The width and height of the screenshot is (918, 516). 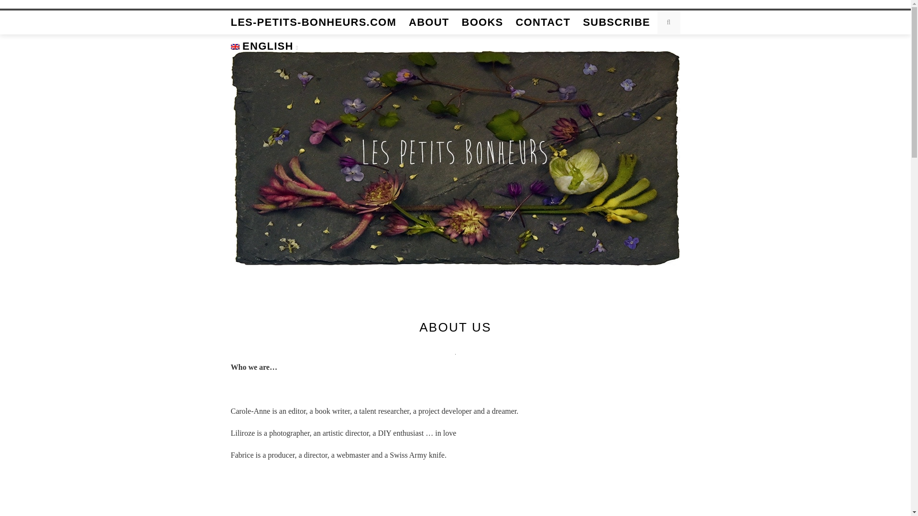 I want to click on ABOUT, so click(x=428, y=22).